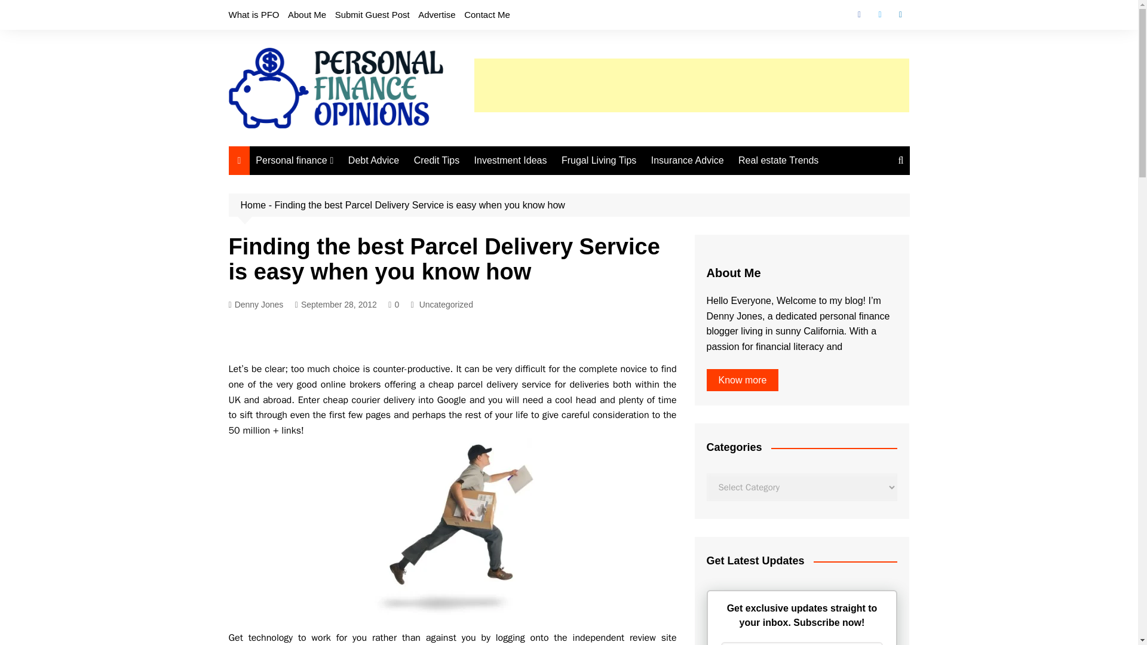  Describe the element at coordinates (437, 160) in the screenshot. I see `Credit Tips` at that location.